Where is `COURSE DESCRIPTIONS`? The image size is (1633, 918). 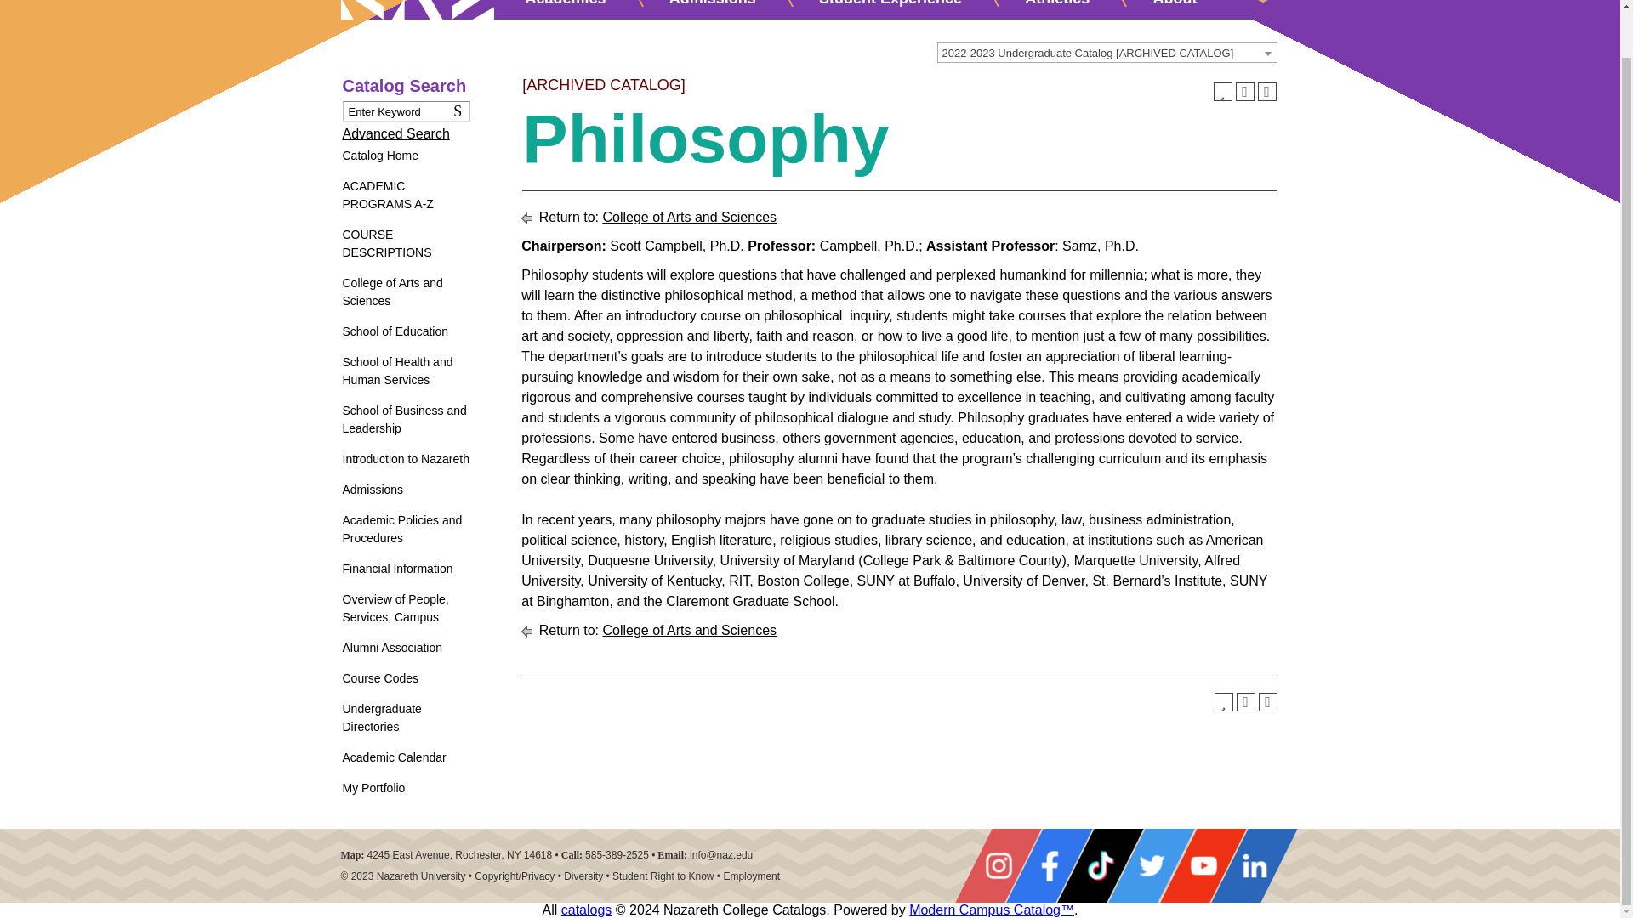 COURSE DESCRIPTIONS is located at coordinates (405, 243).